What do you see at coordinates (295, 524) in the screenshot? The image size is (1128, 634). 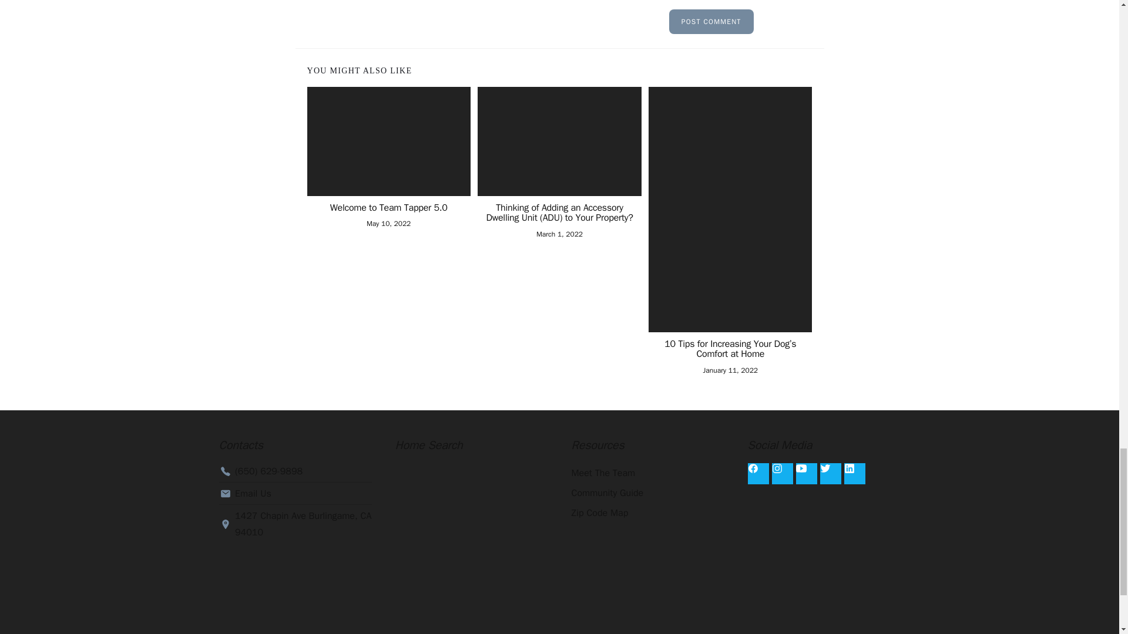 I see `1427 Chapin Ave Burlingame, CA 94010` at bounding box center [295, 524].